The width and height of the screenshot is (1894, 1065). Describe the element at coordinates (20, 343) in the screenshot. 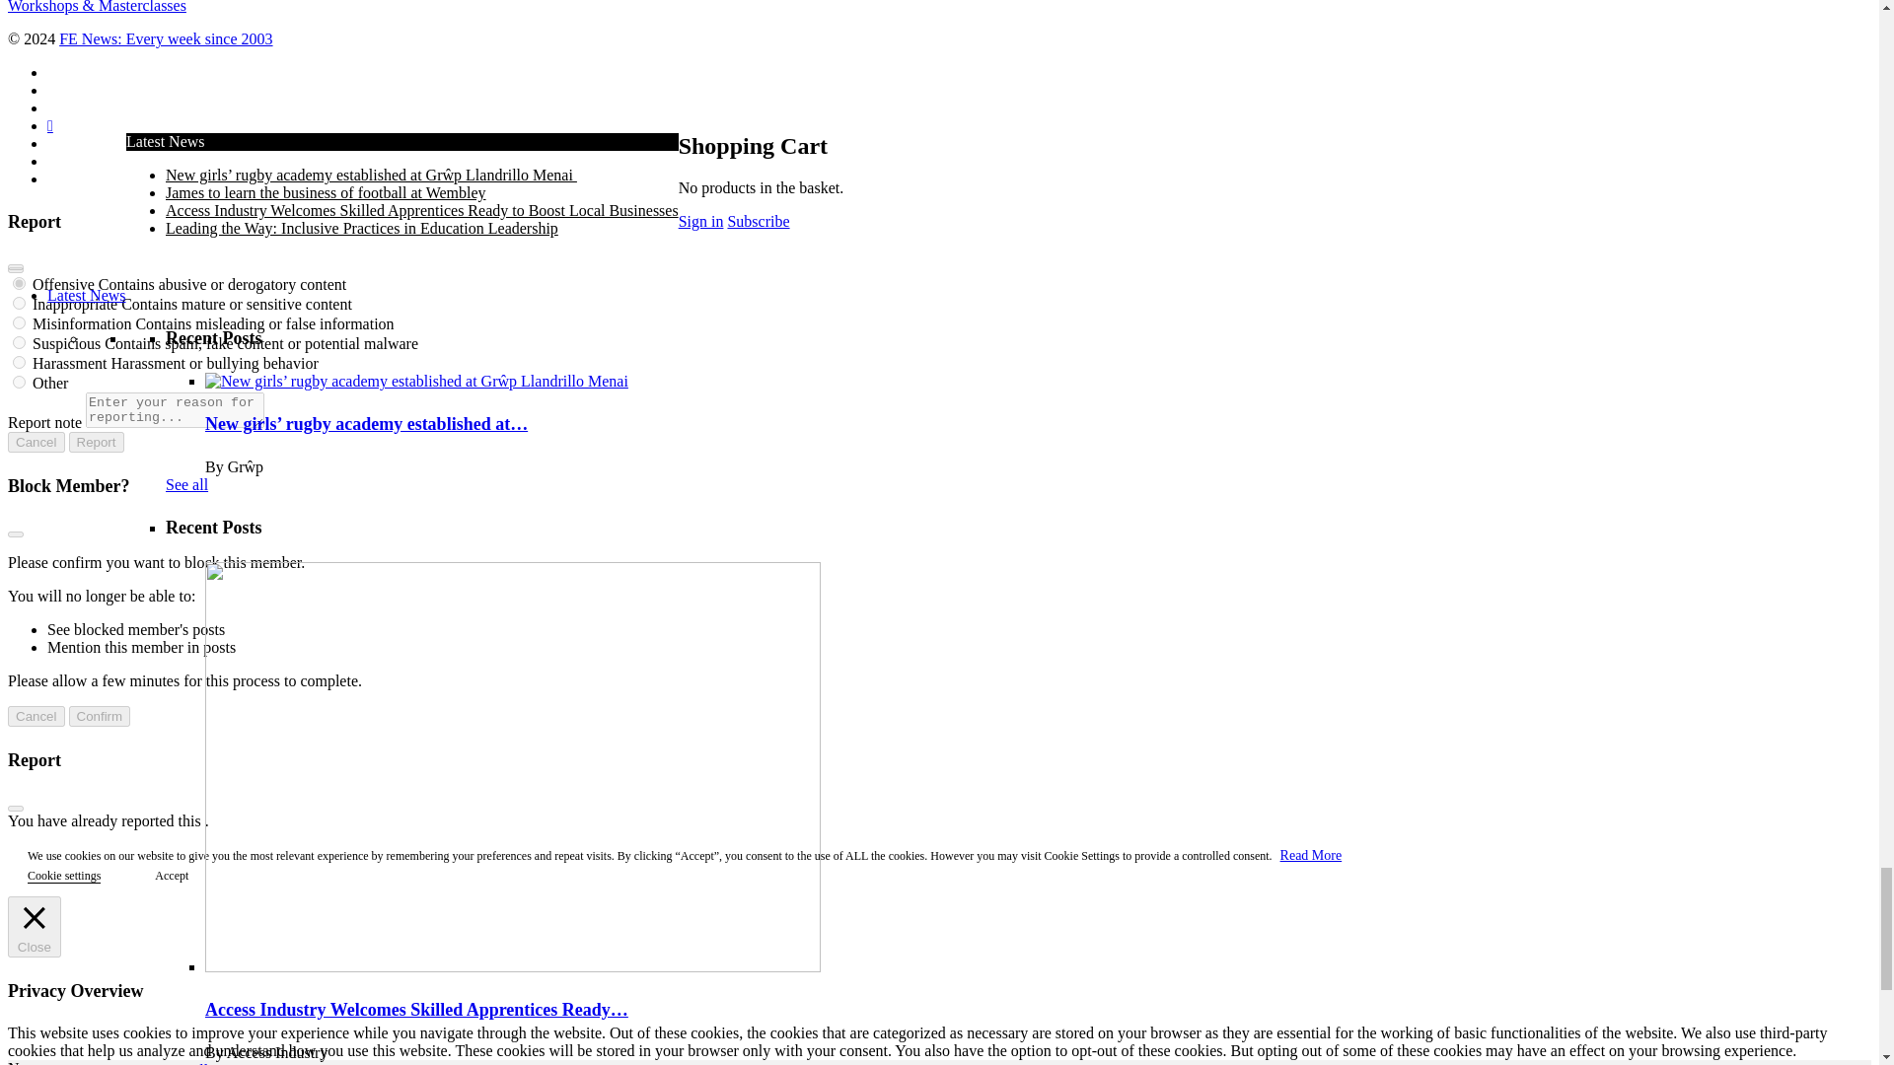

I see `41897` at that location.